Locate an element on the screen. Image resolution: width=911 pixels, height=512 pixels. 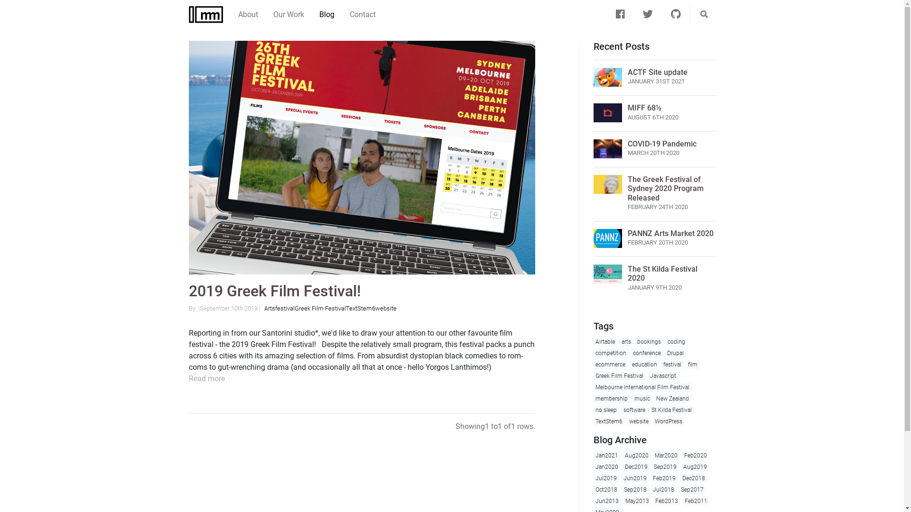
Jul2018 is located at coordinates (664, 490).